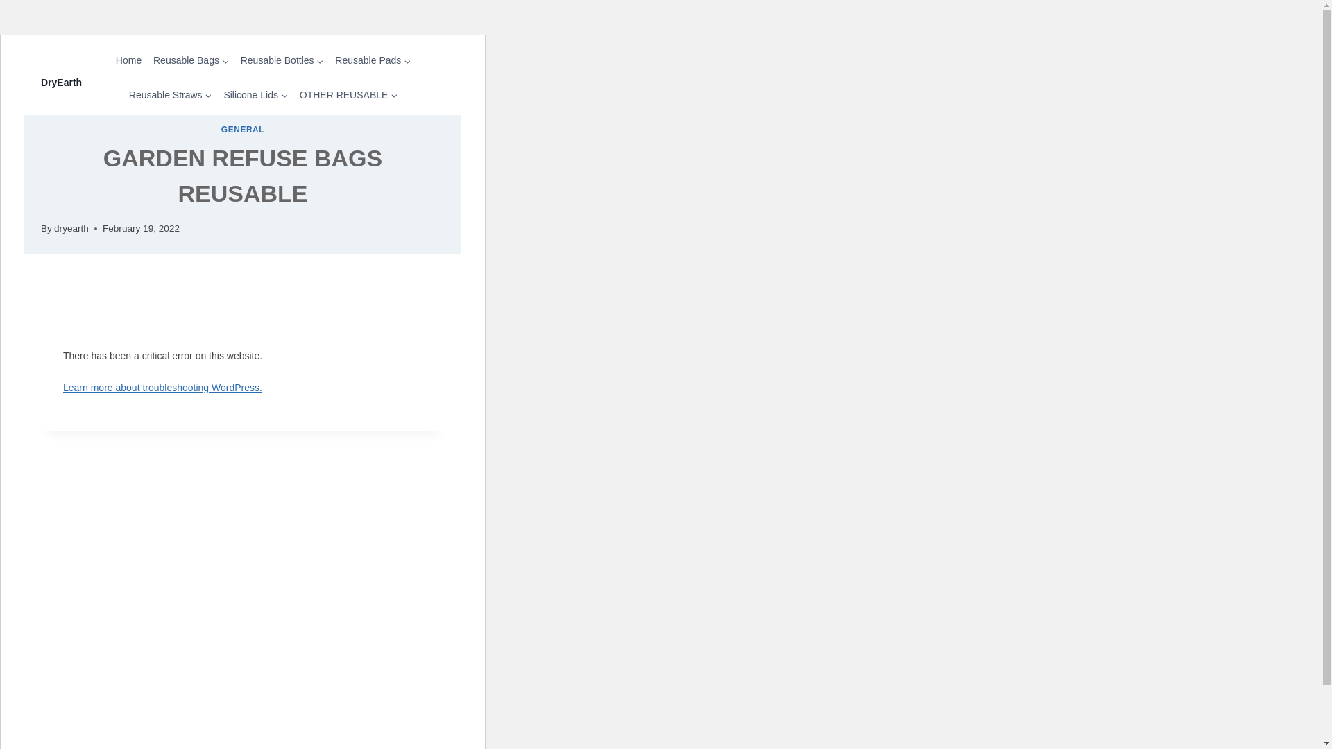 The image size is (1332, 749). I want to click on GENERAL, so click(242, 130).